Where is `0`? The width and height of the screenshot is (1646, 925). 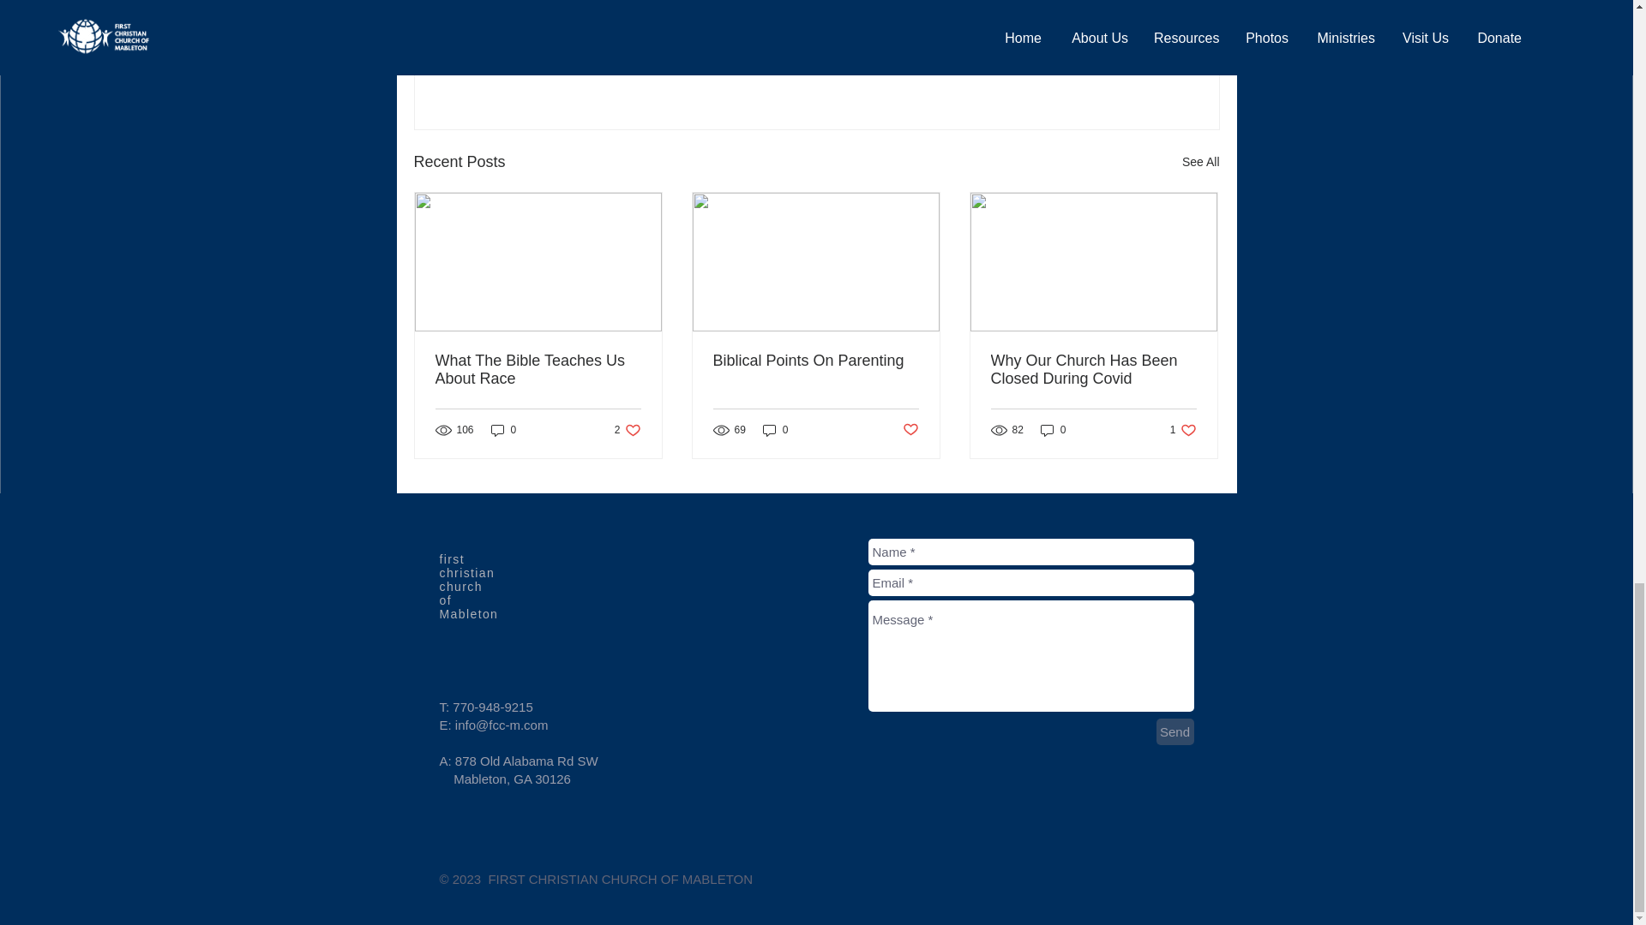 0 is located at coordinates (1125, 69).